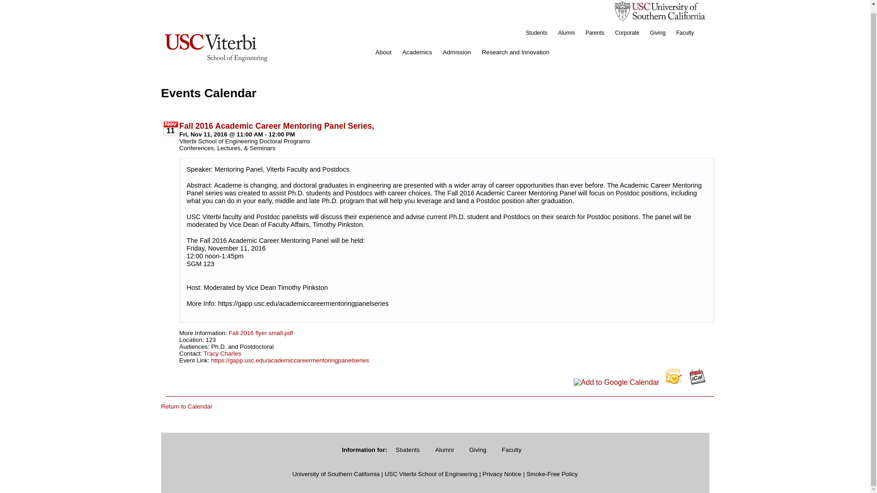 The image size is (877, 493). Describe the element at coordinates (261, 332) in the screenshot. I see `Fall 2016 flyer small.pdf` at that location.